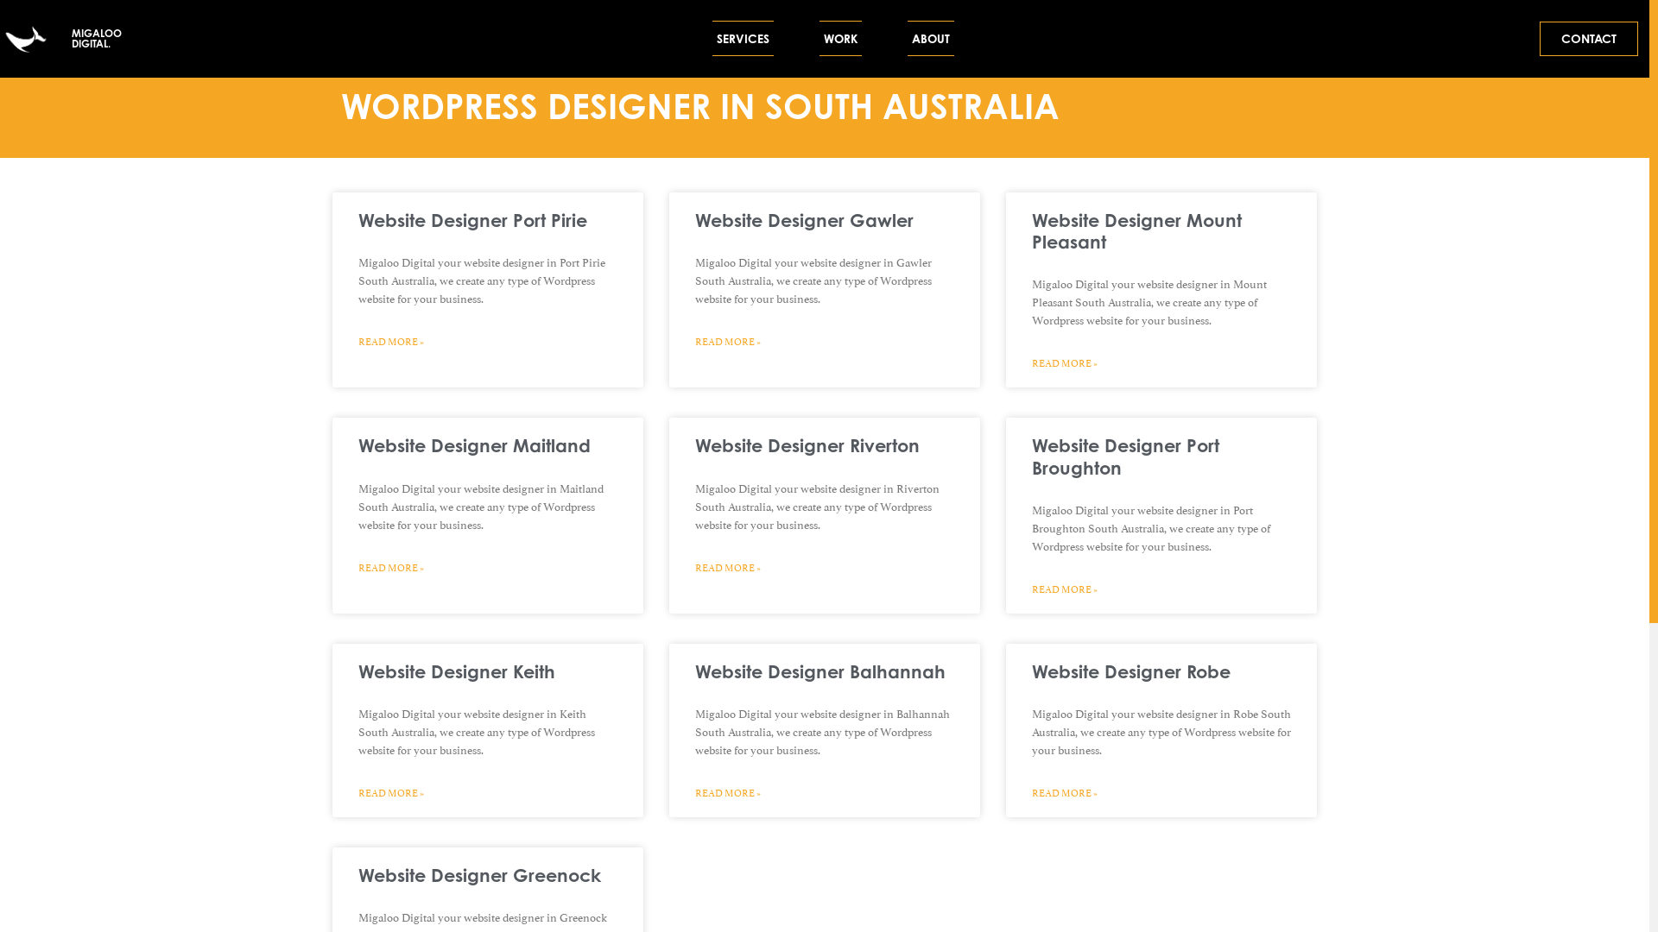  What do you see at coordinates (457, 671) in the screenshot?
I see `Website Designer Keith` at bounding box center [457, 671].